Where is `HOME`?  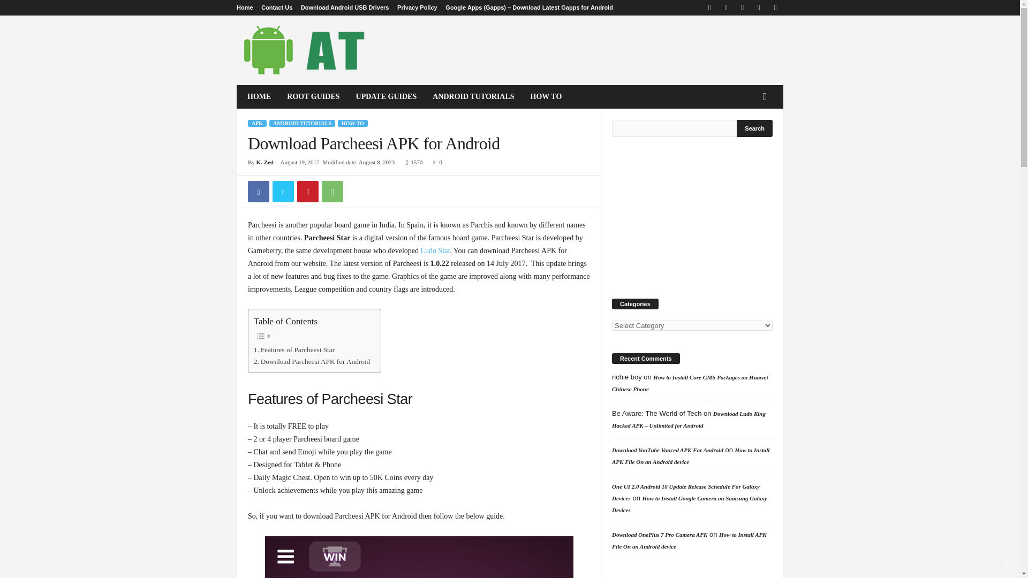 HOME is located at coordinates (259, 96).